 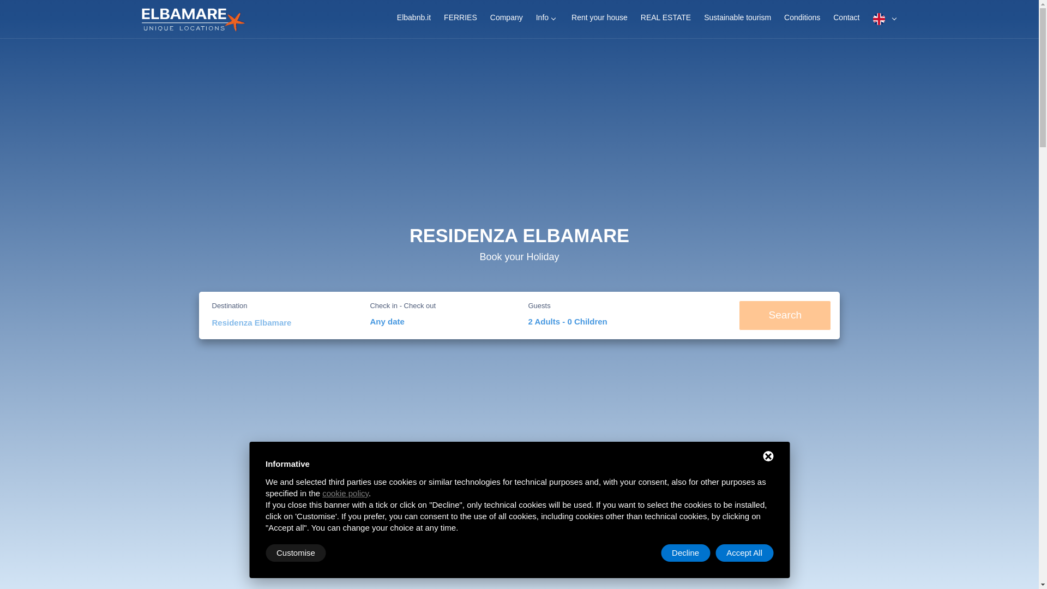 What do you see at coordinates (846, 19) in the screenshot?
I see `Contact` at bounding box center [846, 19].